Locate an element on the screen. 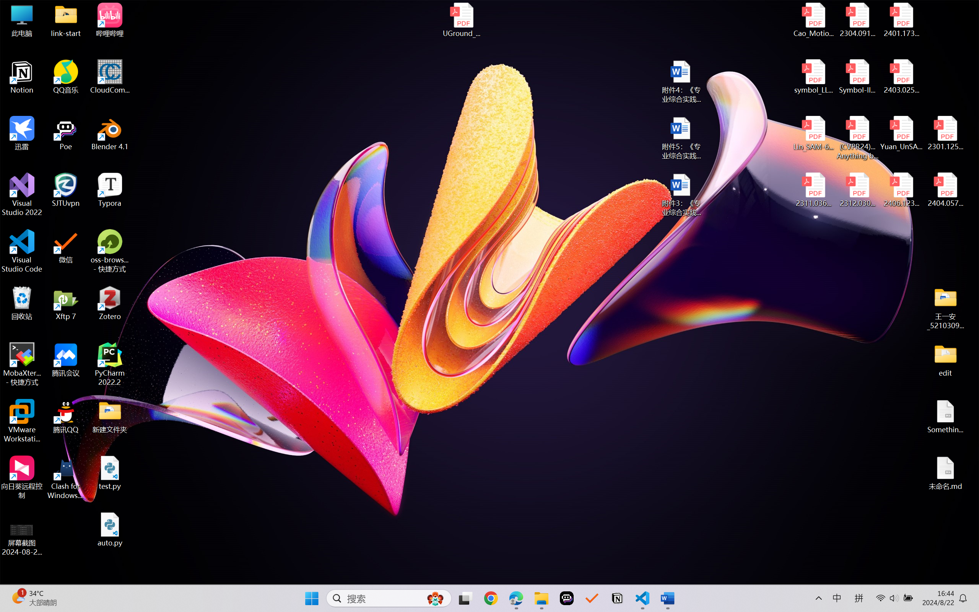 The height and width of the screenshot is (612, 979). Typora is located at coordinates (110, 190).